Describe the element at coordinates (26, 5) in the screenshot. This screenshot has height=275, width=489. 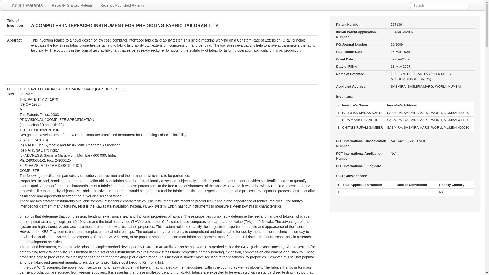
I see `Indian Patents` at that location.